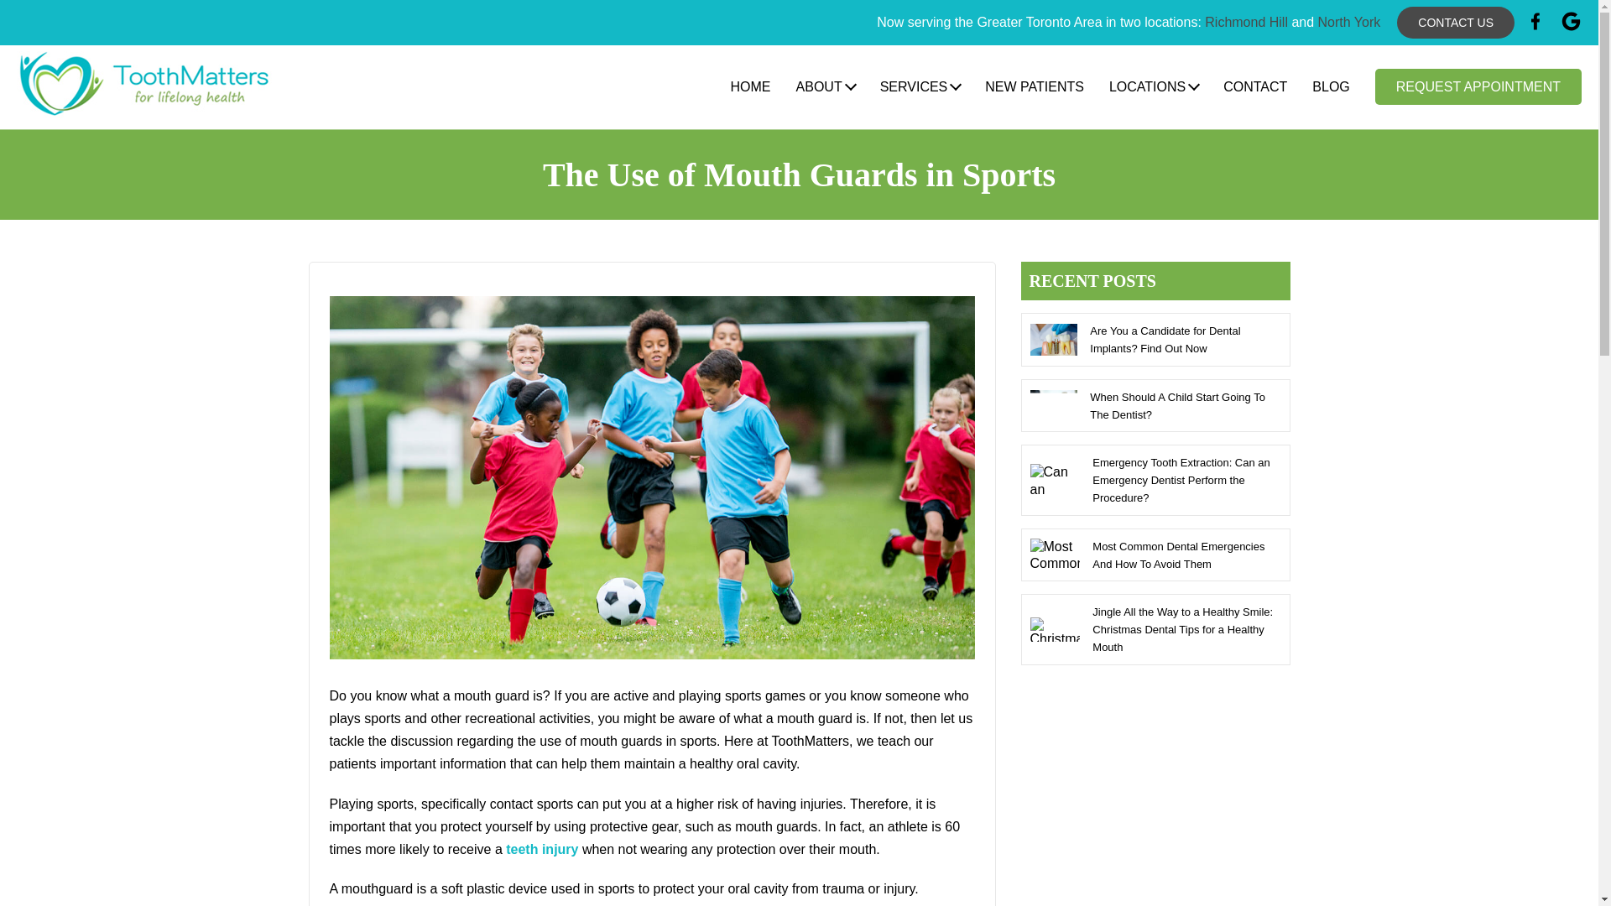 This screenshot has width=1611, height=906. What do you see at coordinates (1246, 22) in the screenshot?
I see `Richmond Hill` at bounding box center [1246, 22].